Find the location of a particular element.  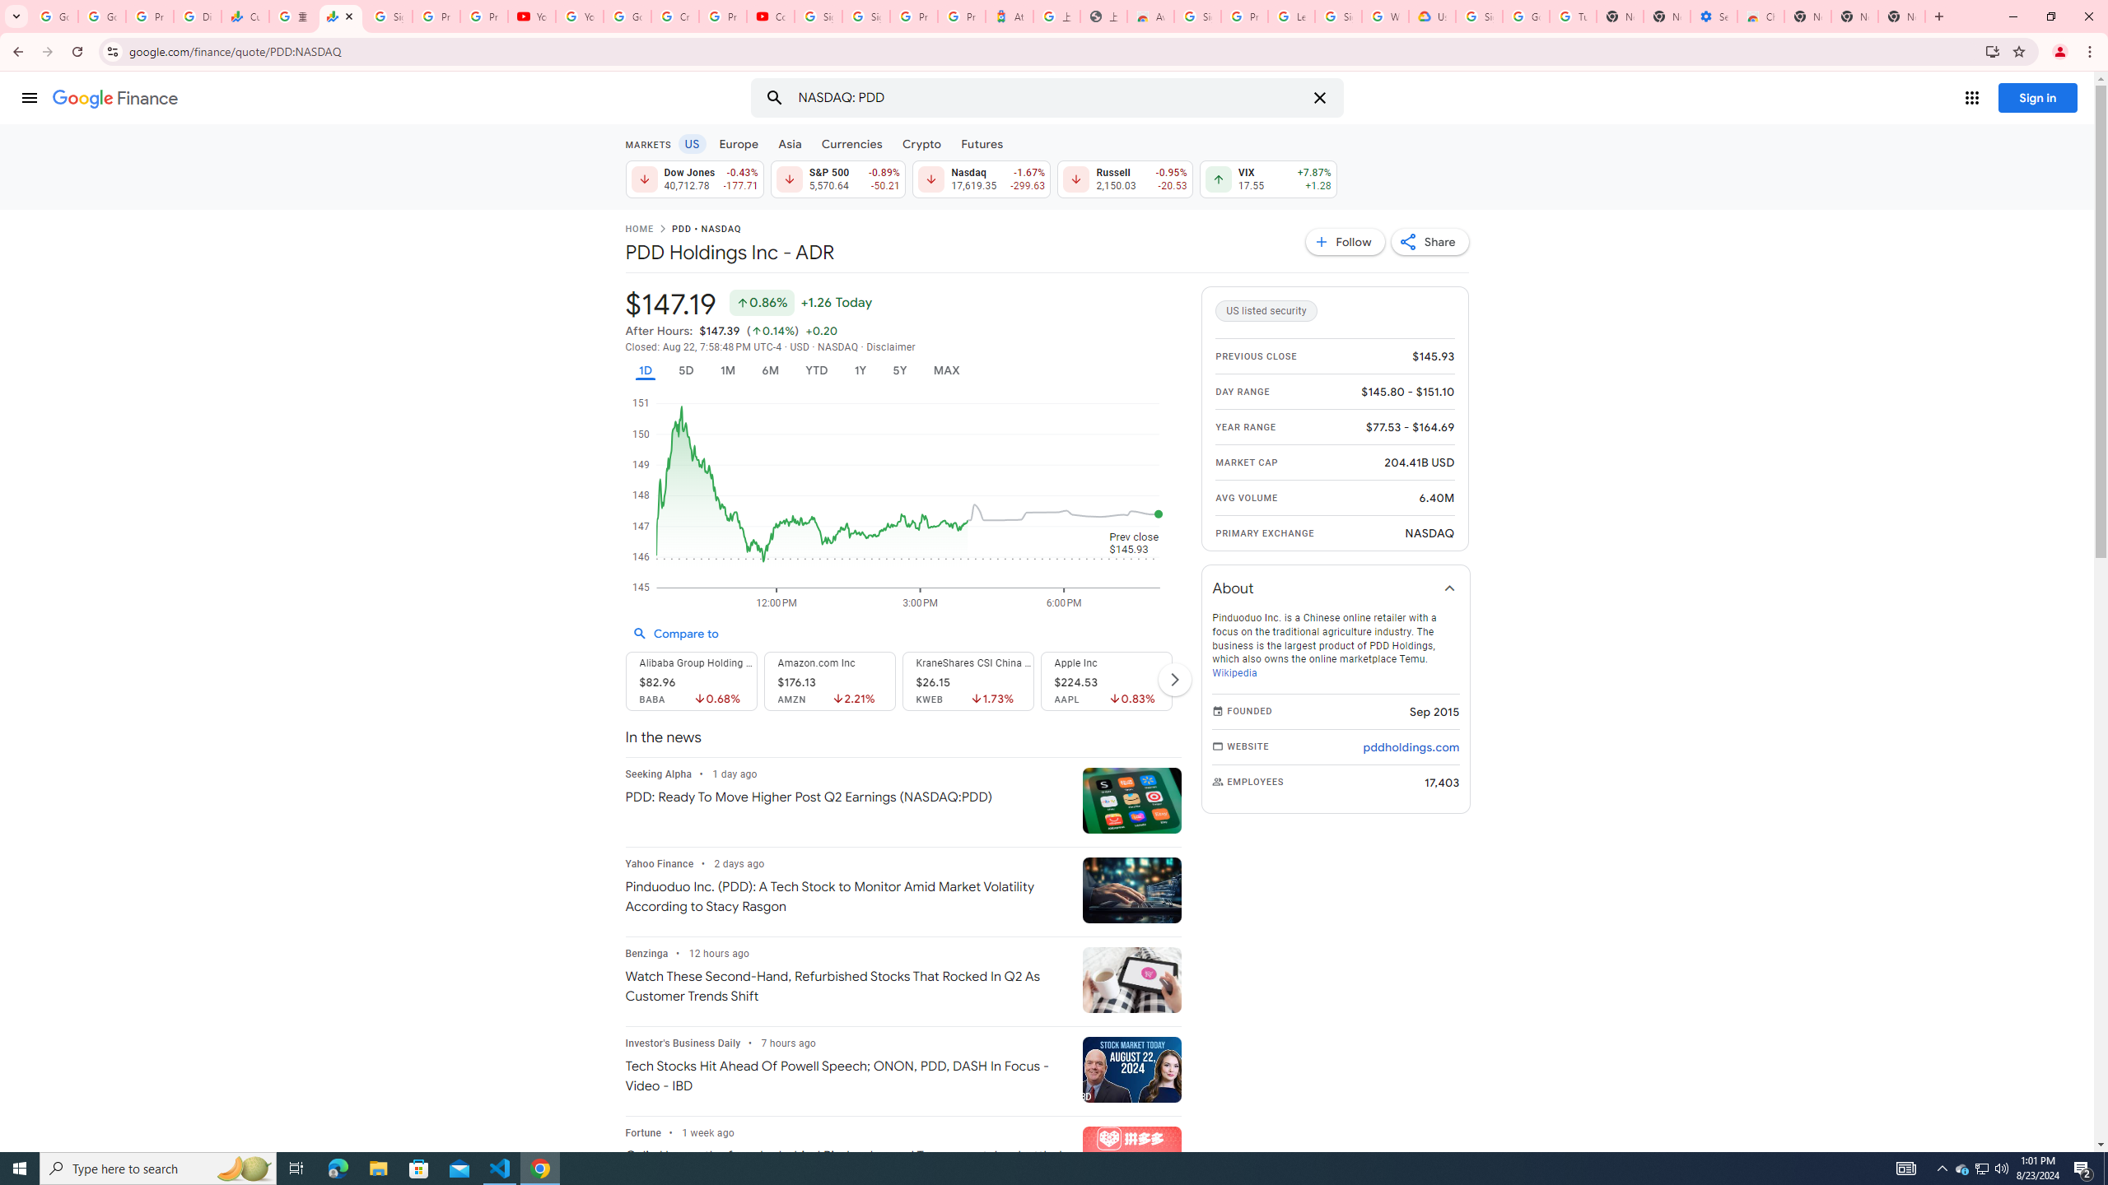

Finance is located at coordinates (115, 99).